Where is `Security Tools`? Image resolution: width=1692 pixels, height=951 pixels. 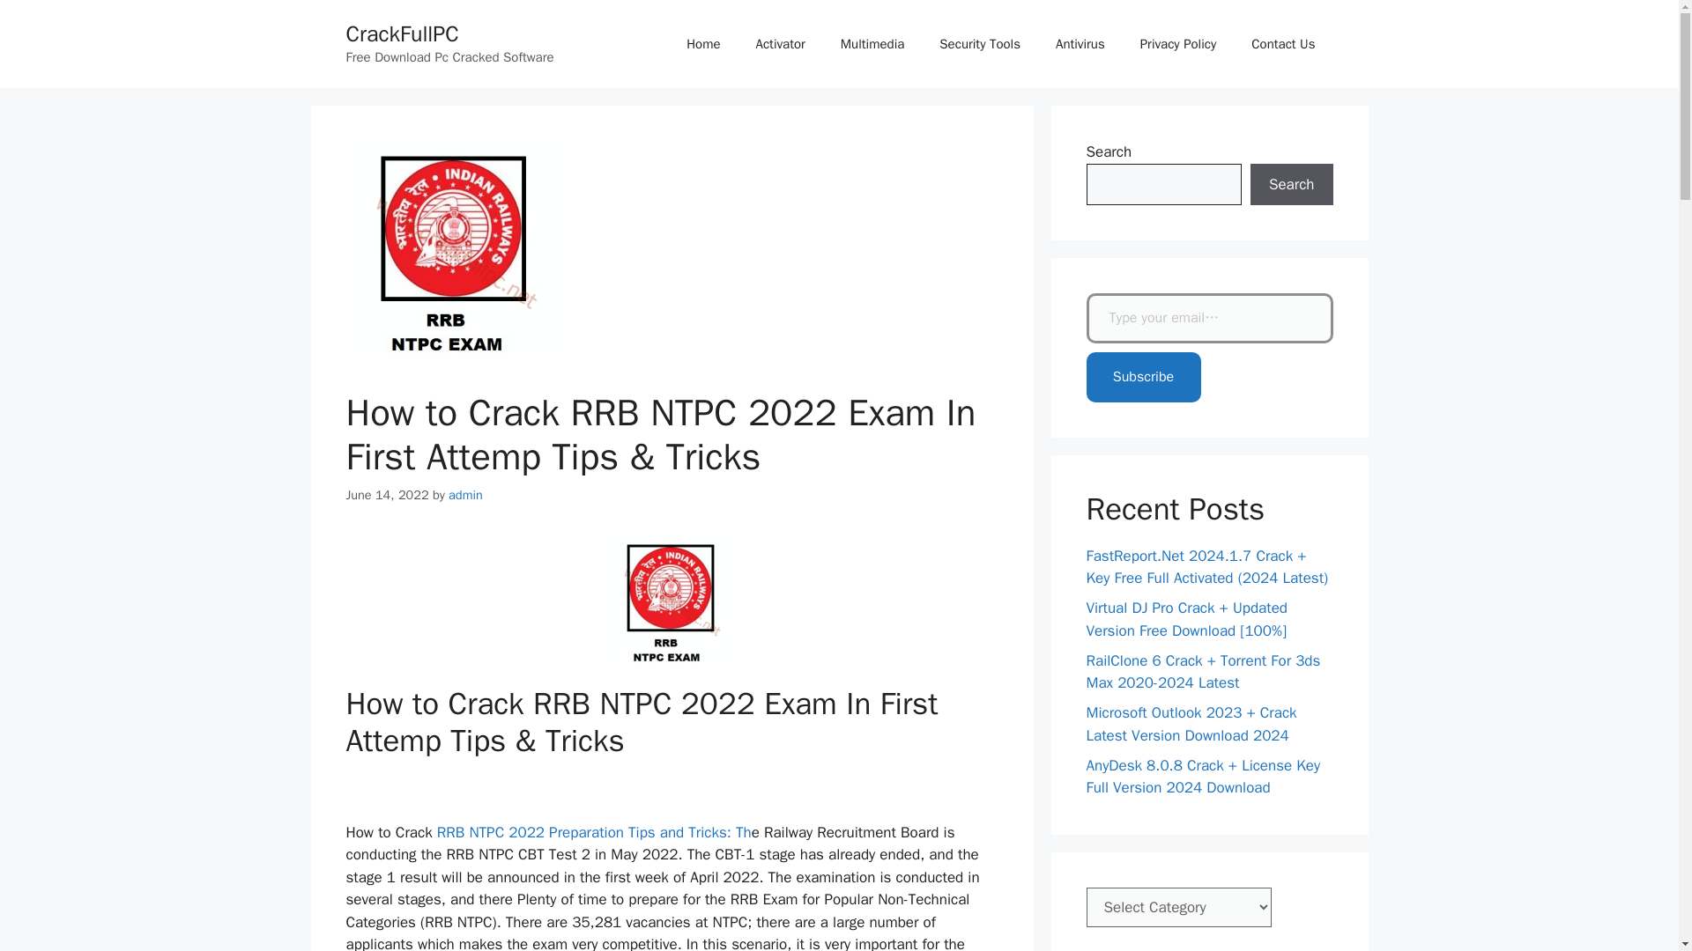
Security Tools is located at coordinates (980, 44).